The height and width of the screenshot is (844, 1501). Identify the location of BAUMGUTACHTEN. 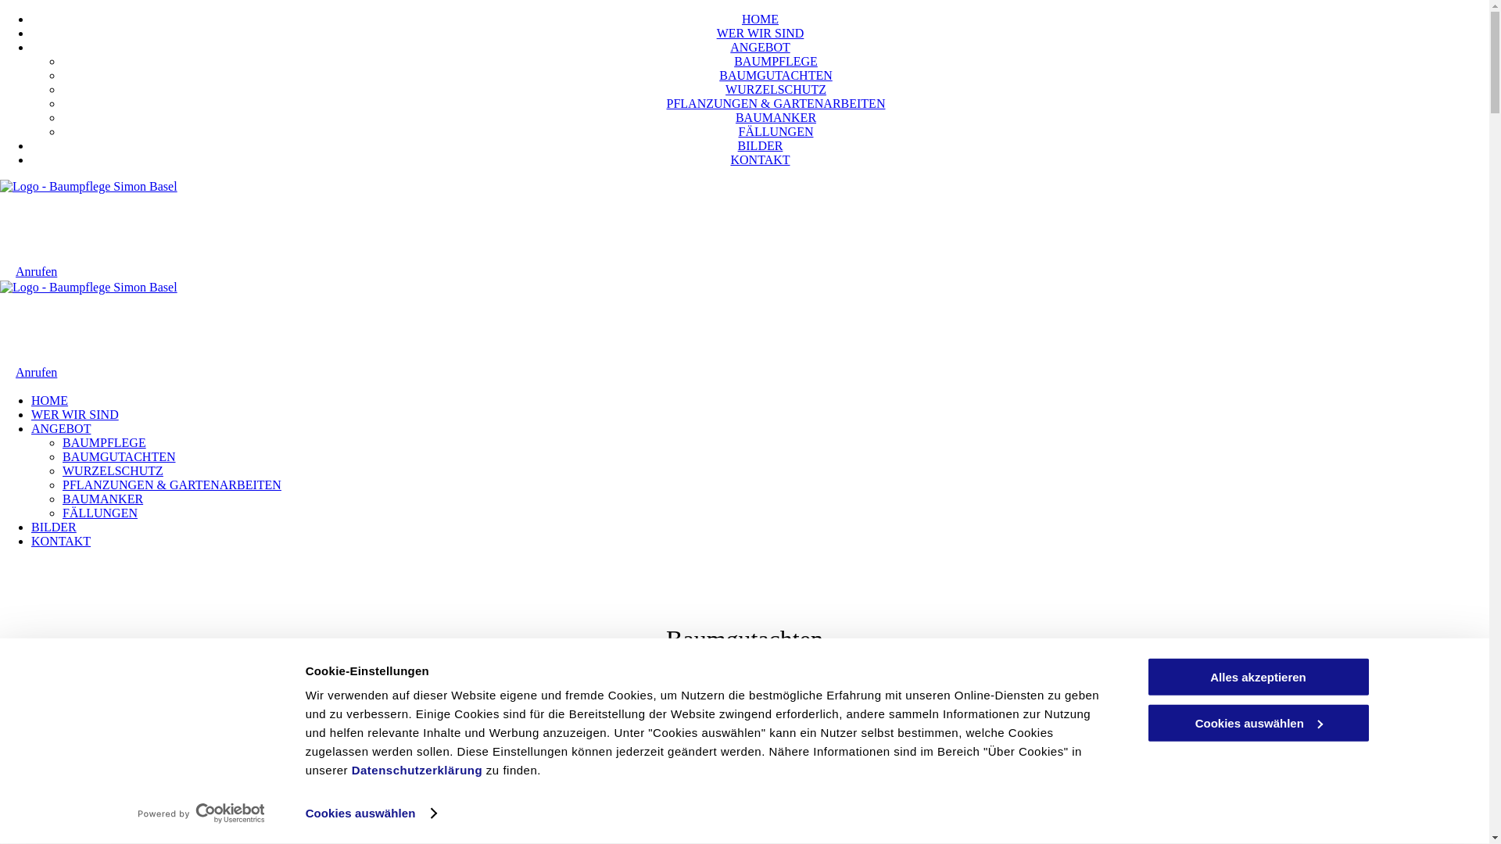
(119, 456).